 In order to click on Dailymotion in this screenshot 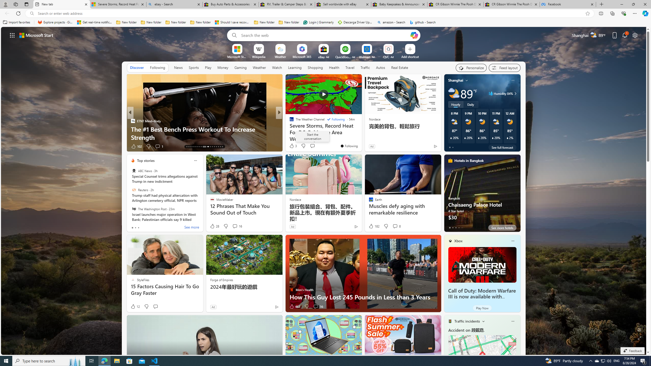, I will do `click(289, 129)`.